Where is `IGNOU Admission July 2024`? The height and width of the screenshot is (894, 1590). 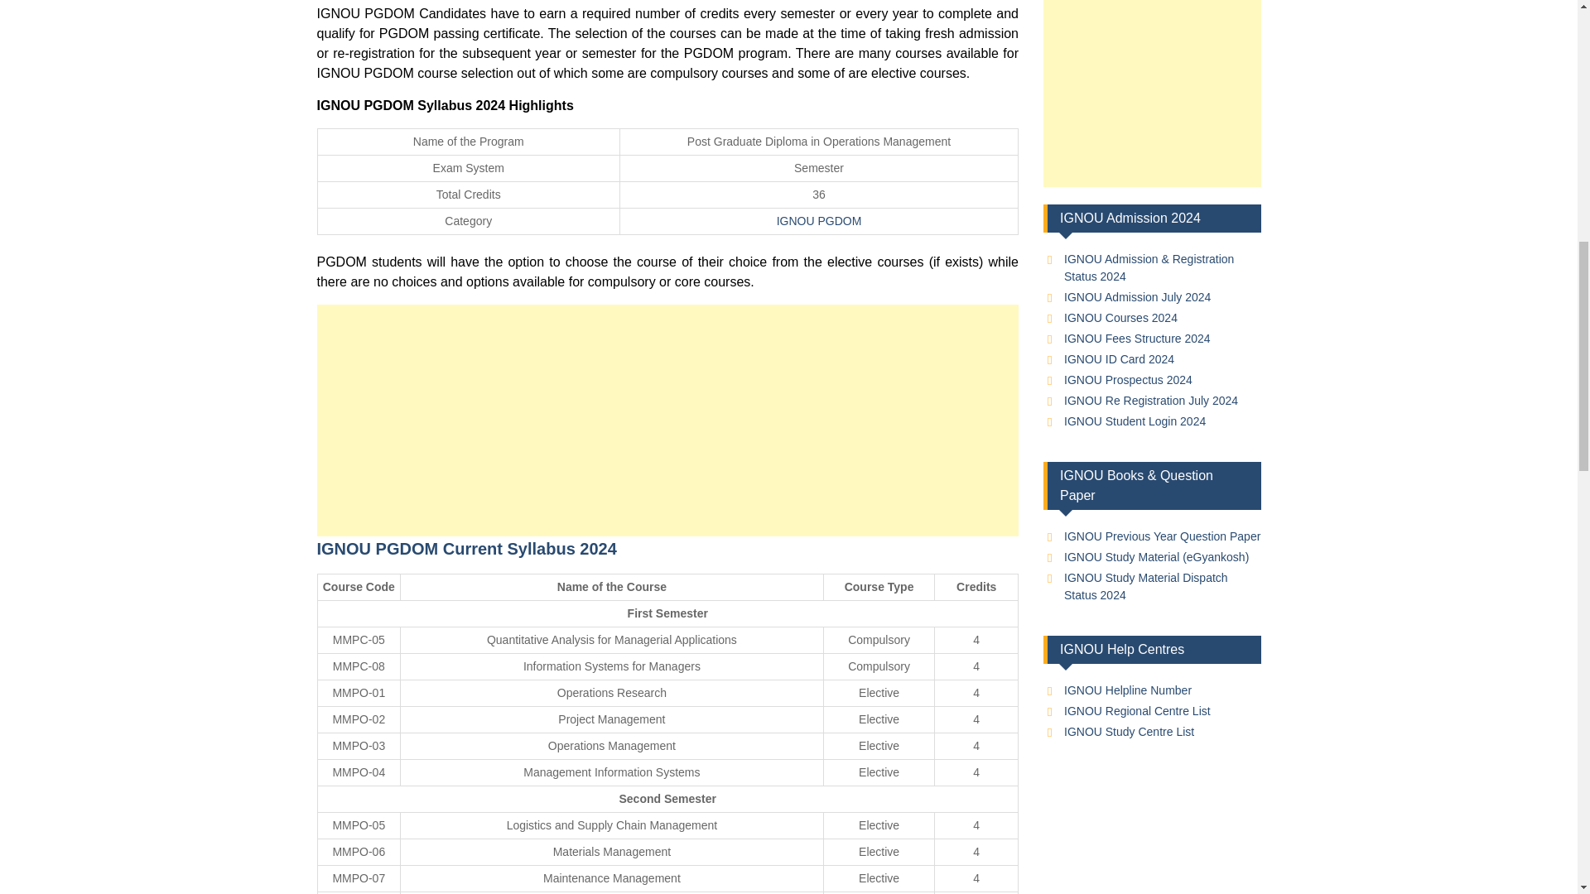 IGNOU Admission July 2024 is located at coordinates (1136, 297).